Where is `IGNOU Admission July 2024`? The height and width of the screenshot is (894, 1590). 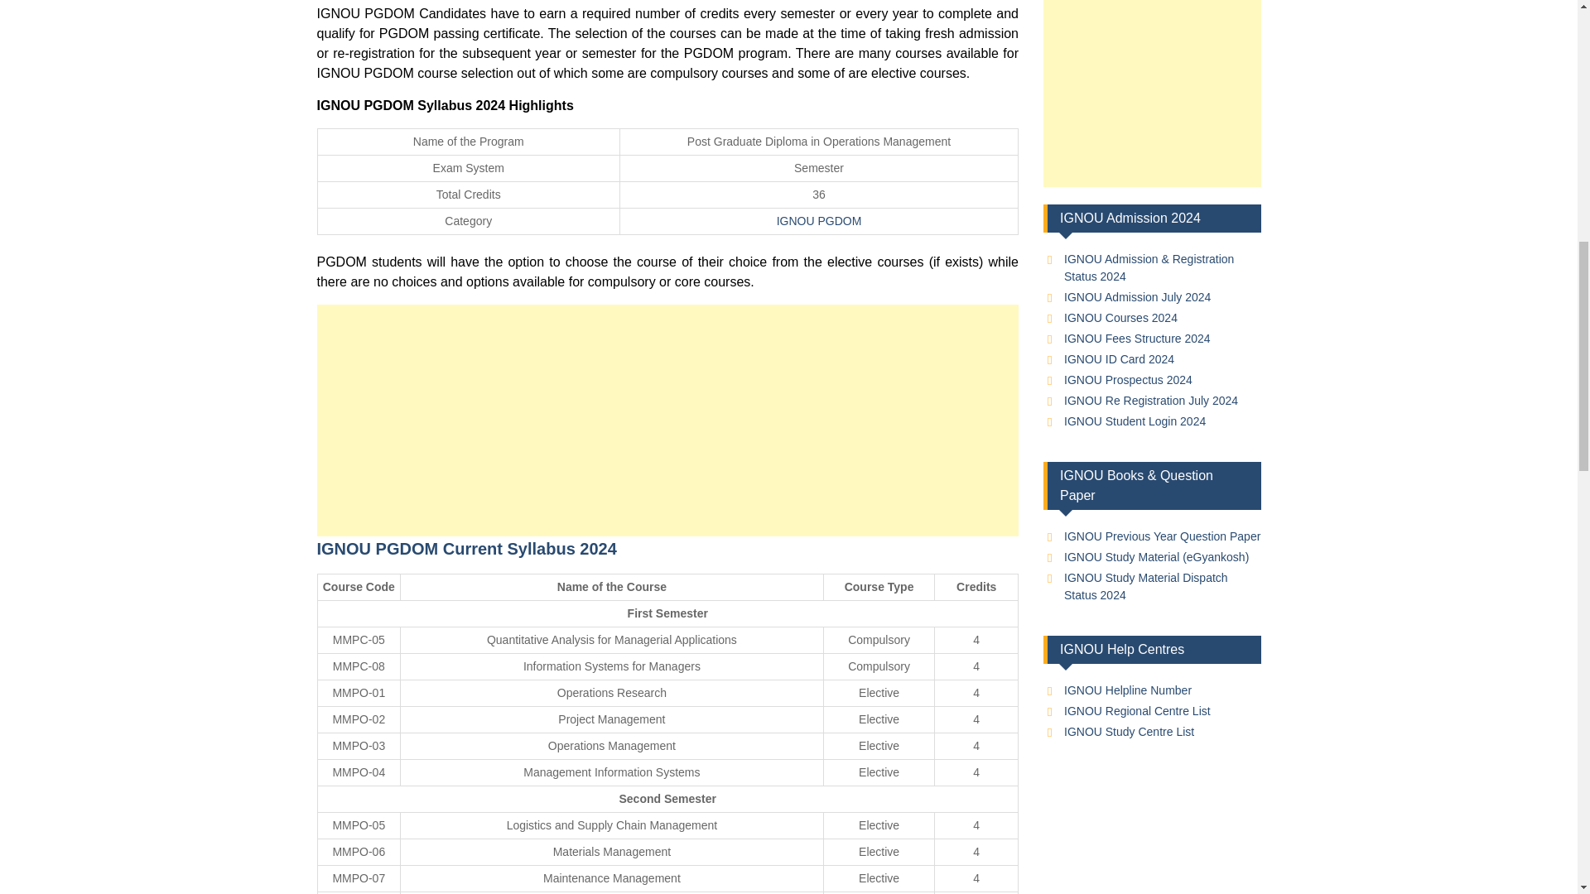 IGNOU Admission July 2024 is located at coordinates (1136, 297).